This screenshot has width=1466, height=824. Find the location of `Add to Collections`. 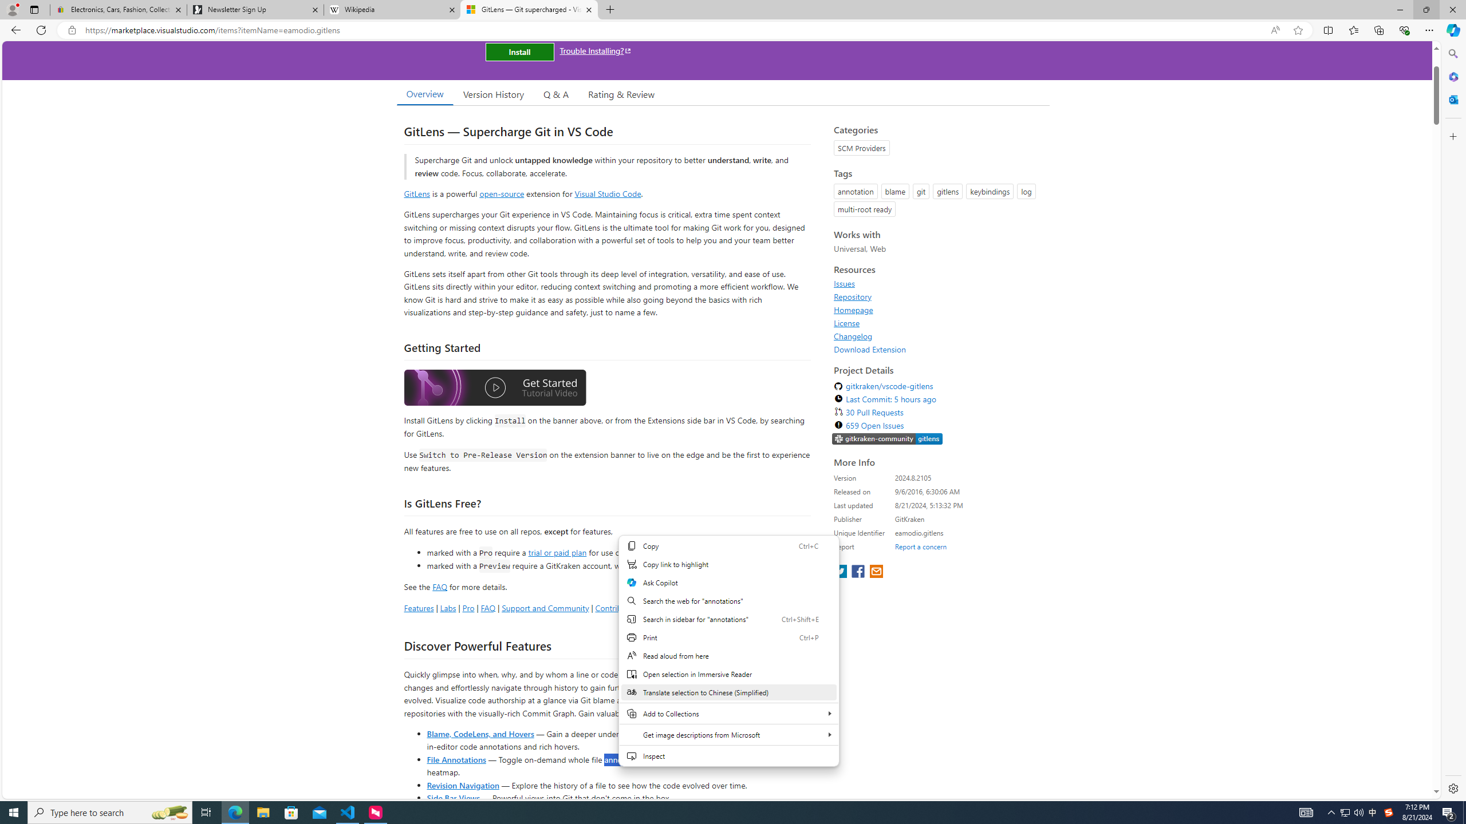

Add to Collections is located at coordinates (728, 713).